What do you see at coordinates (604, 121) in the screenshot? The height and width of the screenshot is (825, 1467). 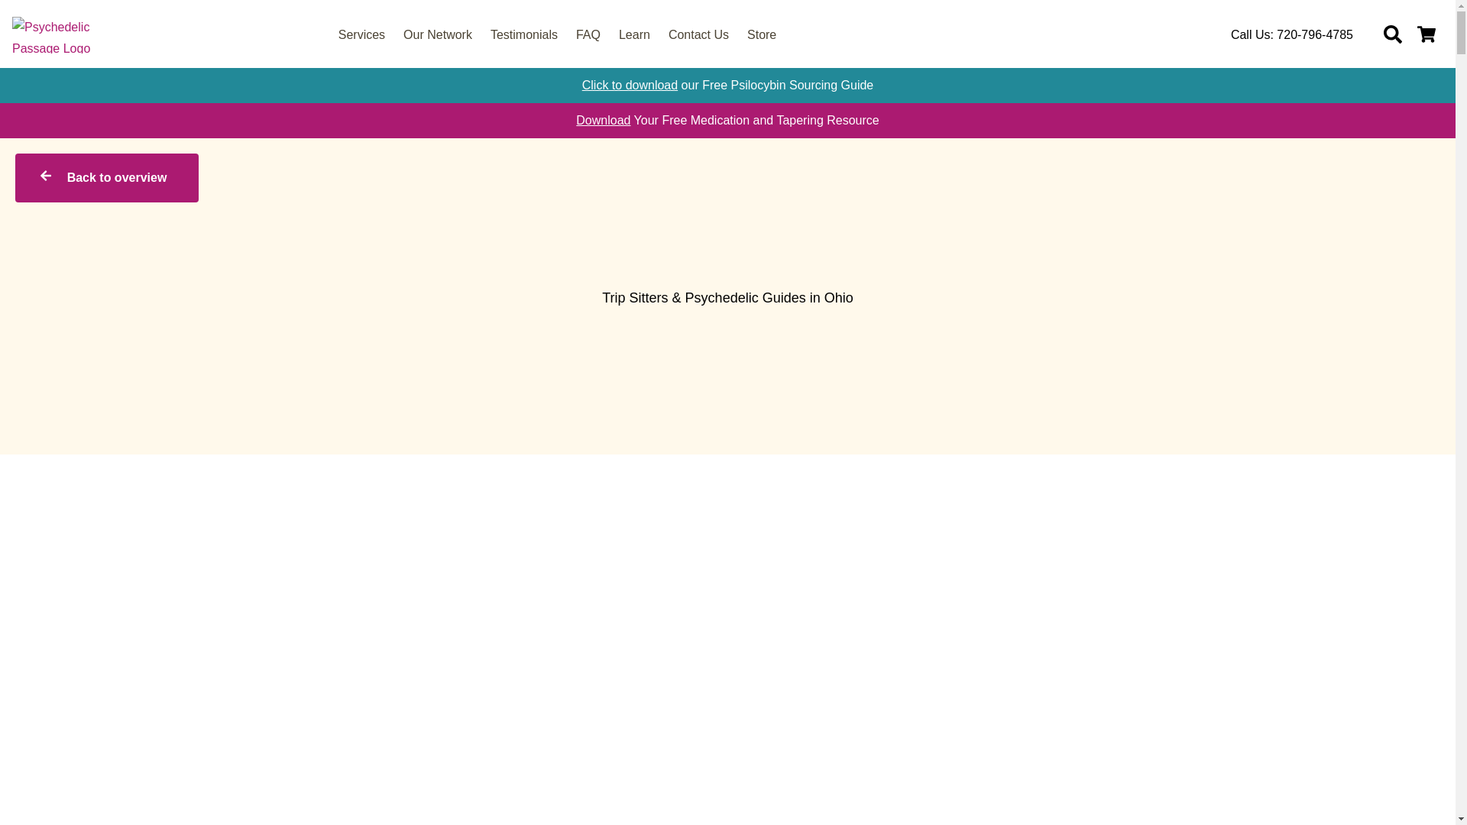 I see `Download` at bounding box center [604, 121].